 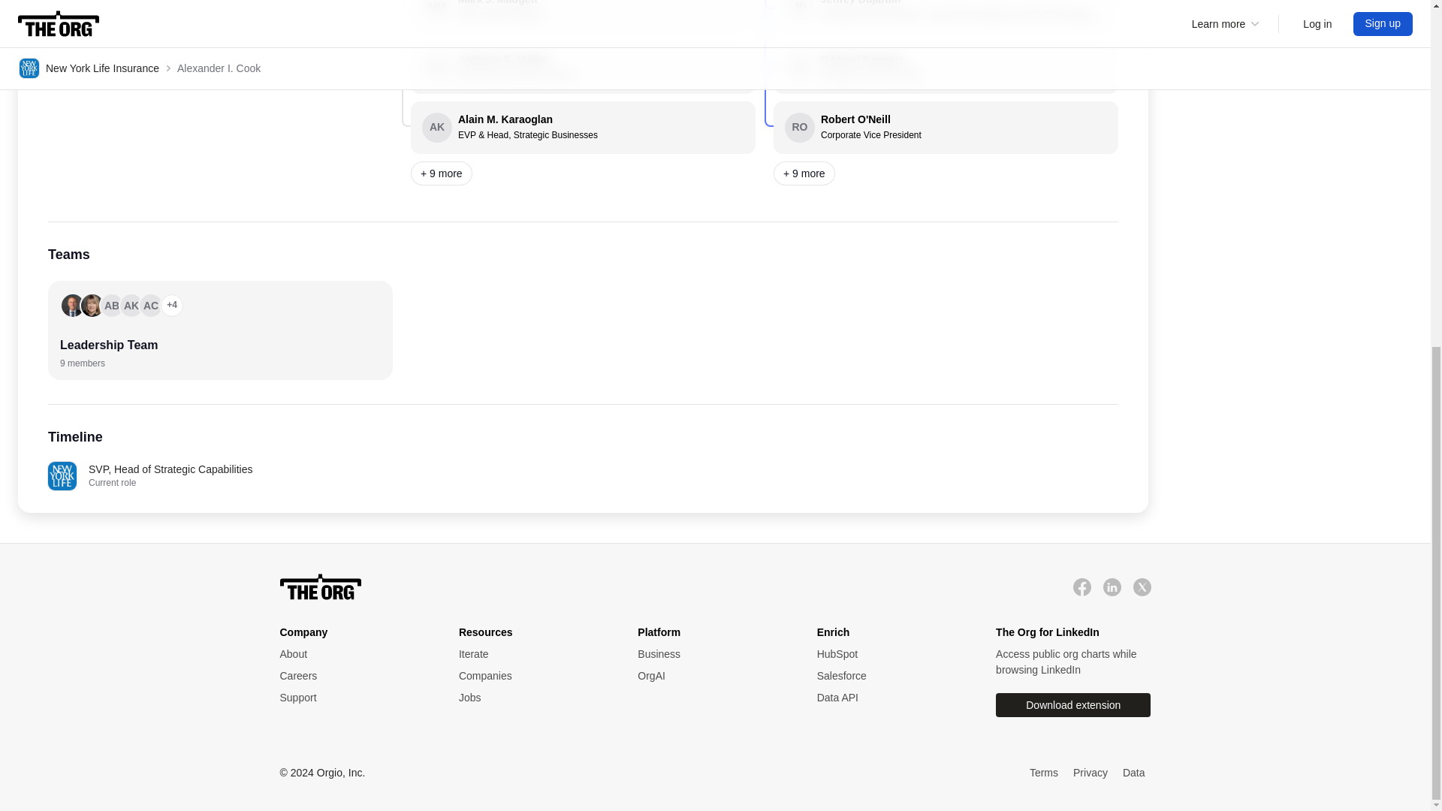 I want to click on Salesforce, so click(x=354, y=654).